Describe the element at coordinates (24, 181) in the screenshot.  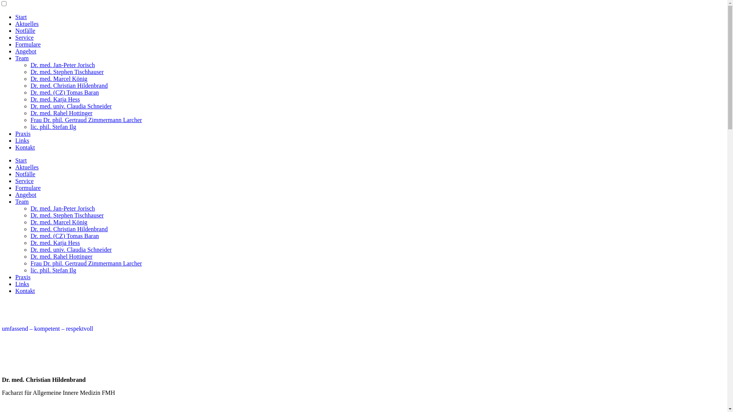
I see `Service` at that location.